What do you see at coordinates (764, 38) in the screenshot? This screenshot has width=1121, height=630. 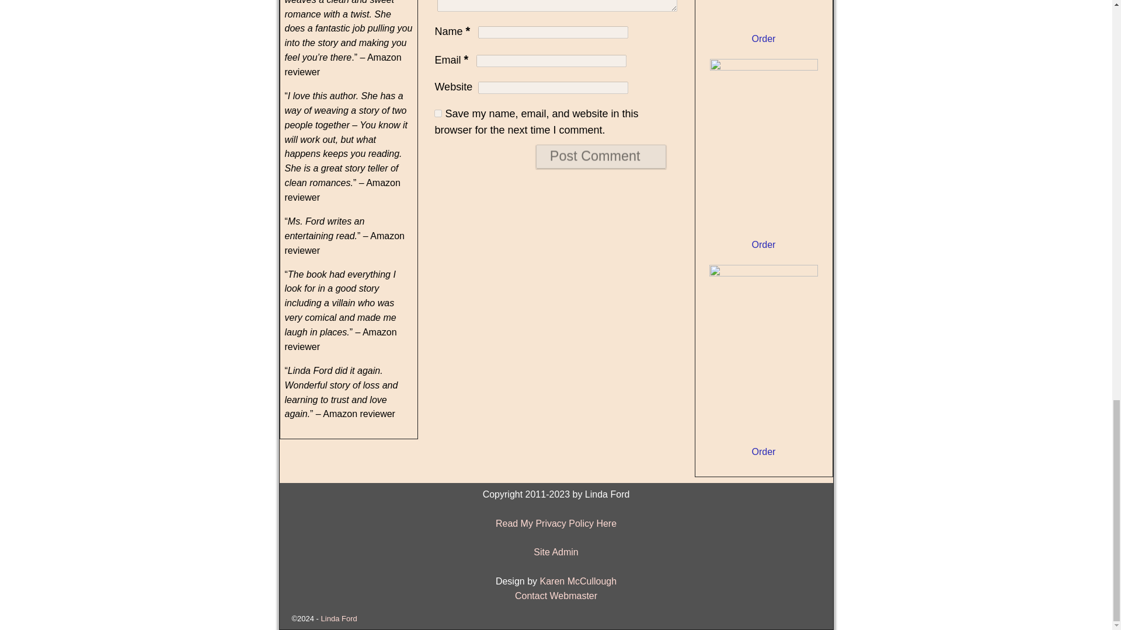 I see `Order` at bounding box center [764, 38].